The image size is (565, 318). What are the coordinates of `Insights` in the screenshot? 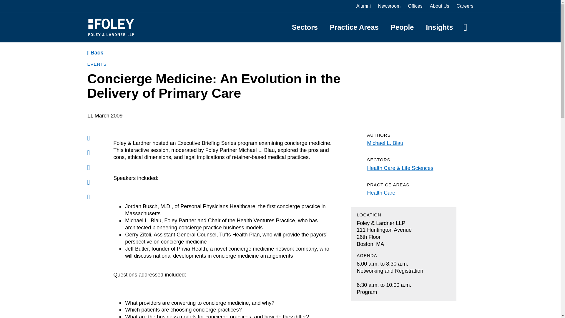 It's located at (439, 27).